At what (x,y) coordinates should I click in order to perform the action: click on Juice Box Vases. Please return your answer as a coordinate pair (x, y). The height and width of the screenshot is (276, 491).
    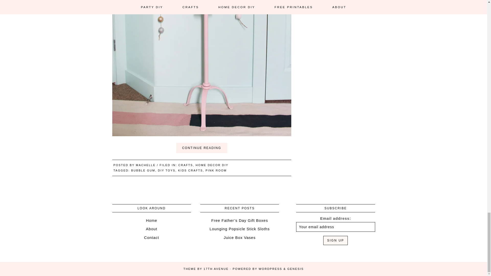
    Looking at the image, I should click on (240, 238).